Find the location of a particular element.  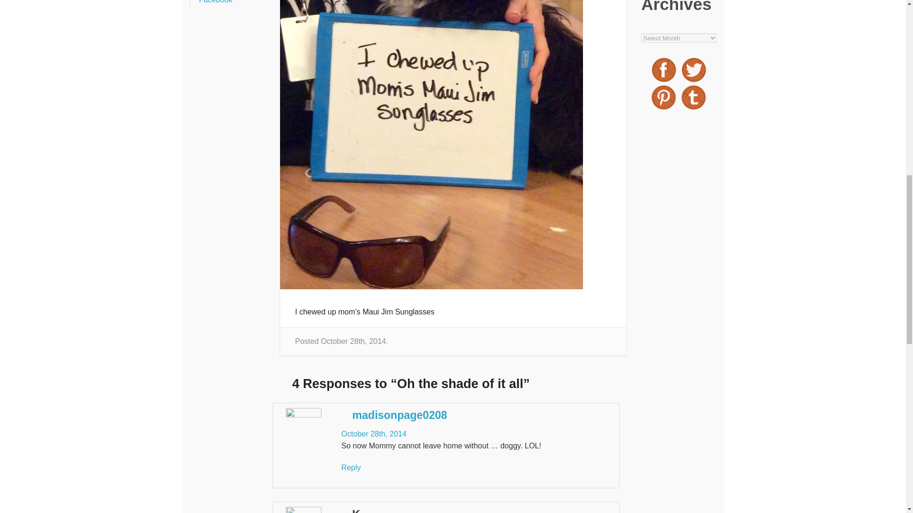

Follow us on Tumblr! is located at coordinates (694, 97).